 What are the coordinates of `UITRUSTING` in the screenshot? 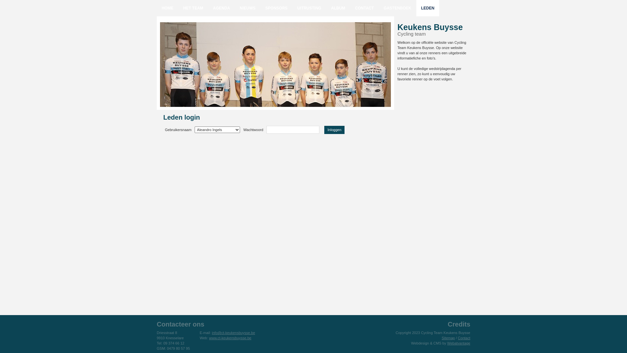 It's located at (309, 8).